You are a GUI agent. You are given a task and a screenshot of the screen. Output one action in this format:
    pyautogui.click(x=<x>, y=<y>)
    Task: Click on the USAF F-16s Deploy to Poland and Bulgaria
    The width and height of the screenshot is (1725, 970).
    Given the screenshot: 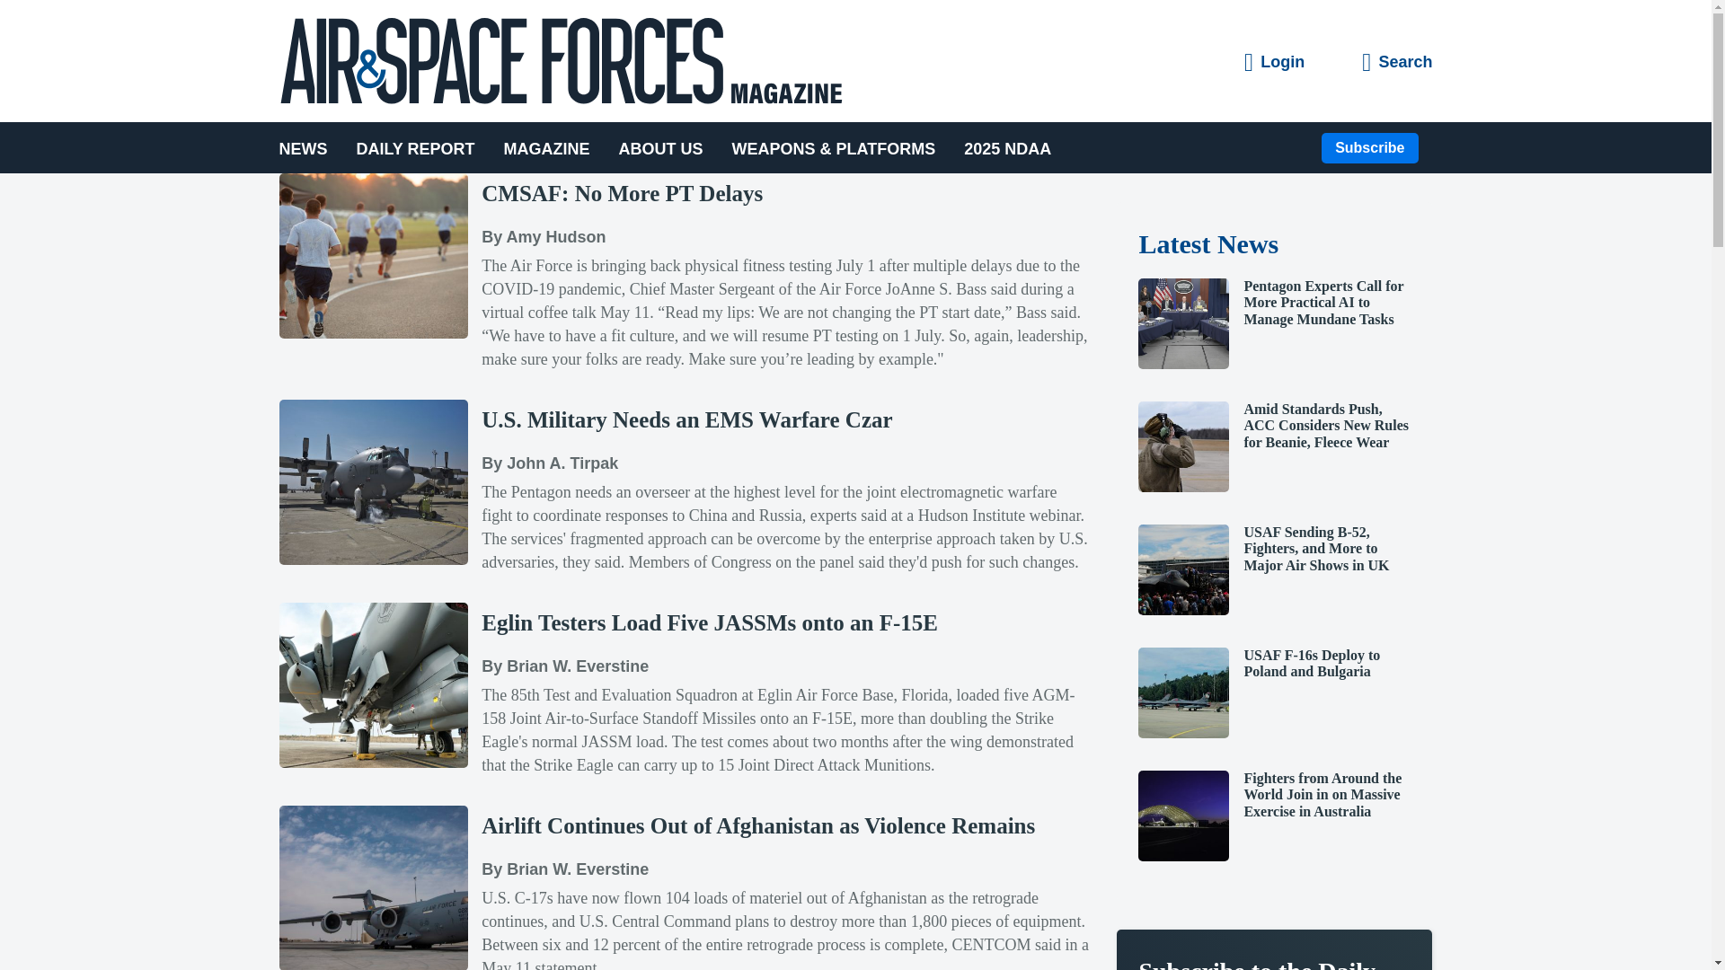 What is the action you would take?
    pyautogui.click(x=1312, y=663)
    